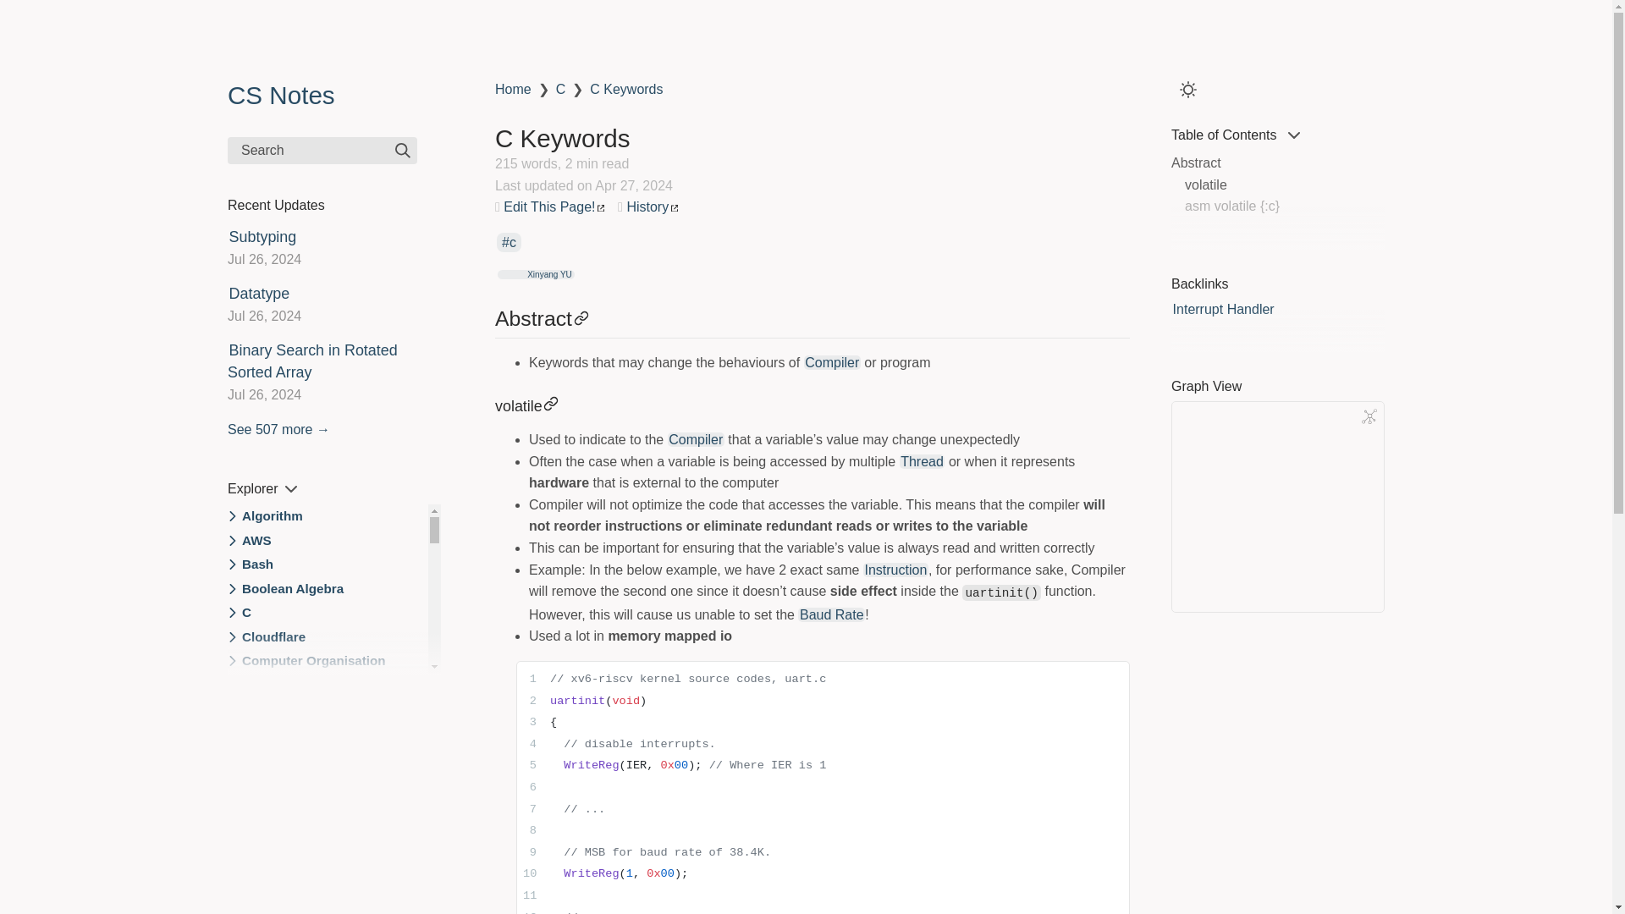  I want to click on AWS, so click(256, 541).